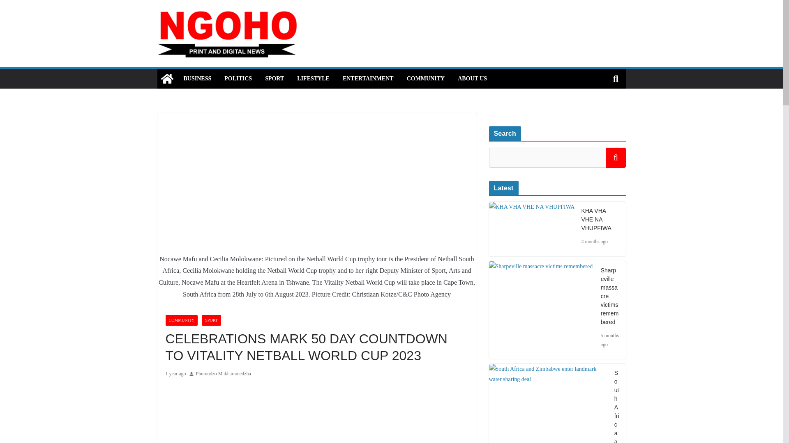  I want to click on KHA VHA VHE NA VHUPFIWA, so click(532, 207).